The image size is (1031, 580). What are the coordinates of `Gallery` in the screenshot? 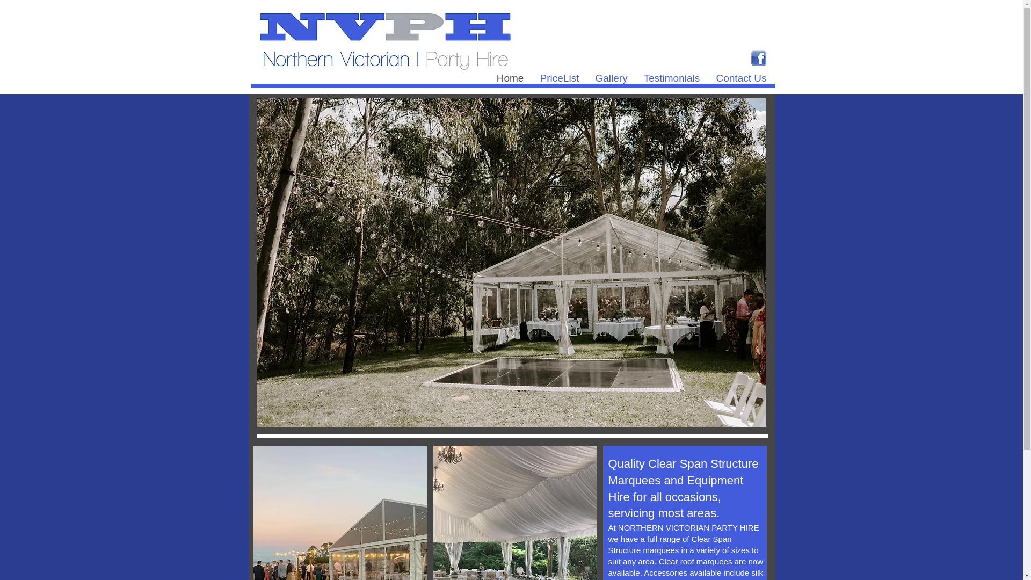 It's located at (612, 78).